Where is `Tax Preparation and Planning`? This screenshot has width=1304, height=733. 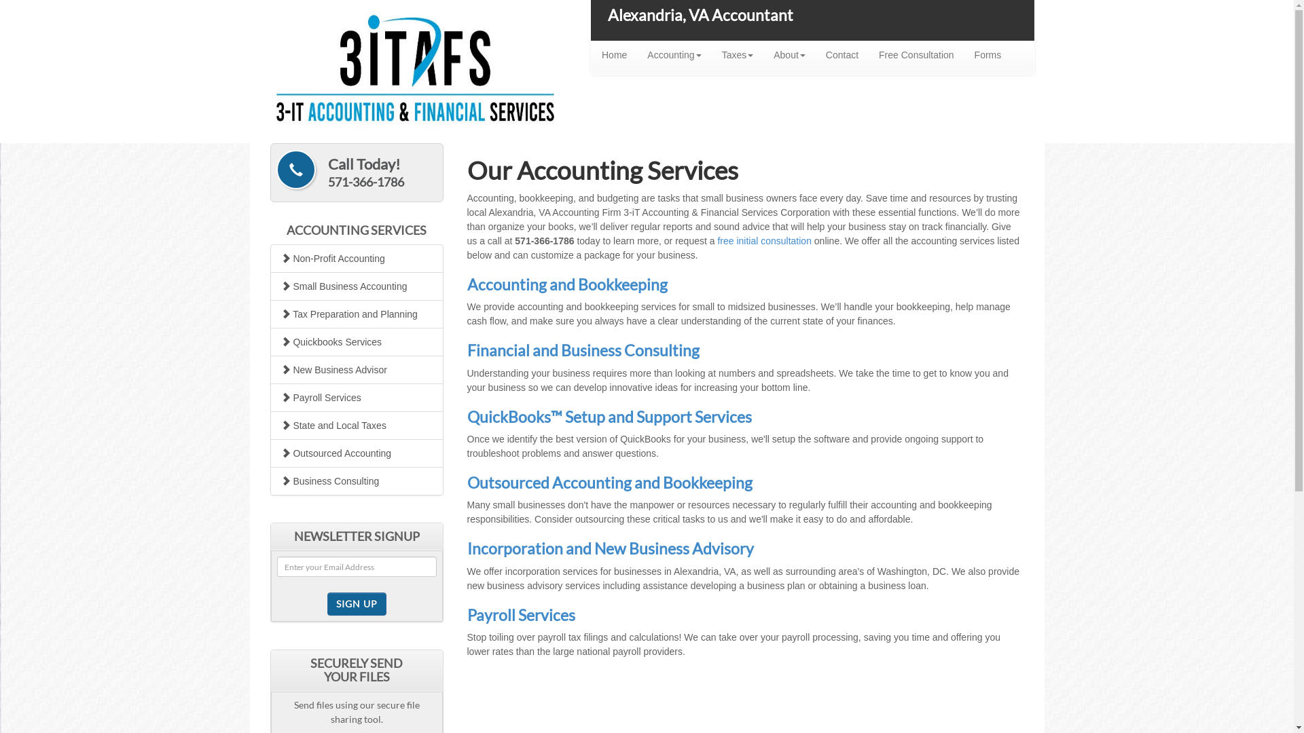
Tax Preparation and Planning is located at coordinates (357, 314).